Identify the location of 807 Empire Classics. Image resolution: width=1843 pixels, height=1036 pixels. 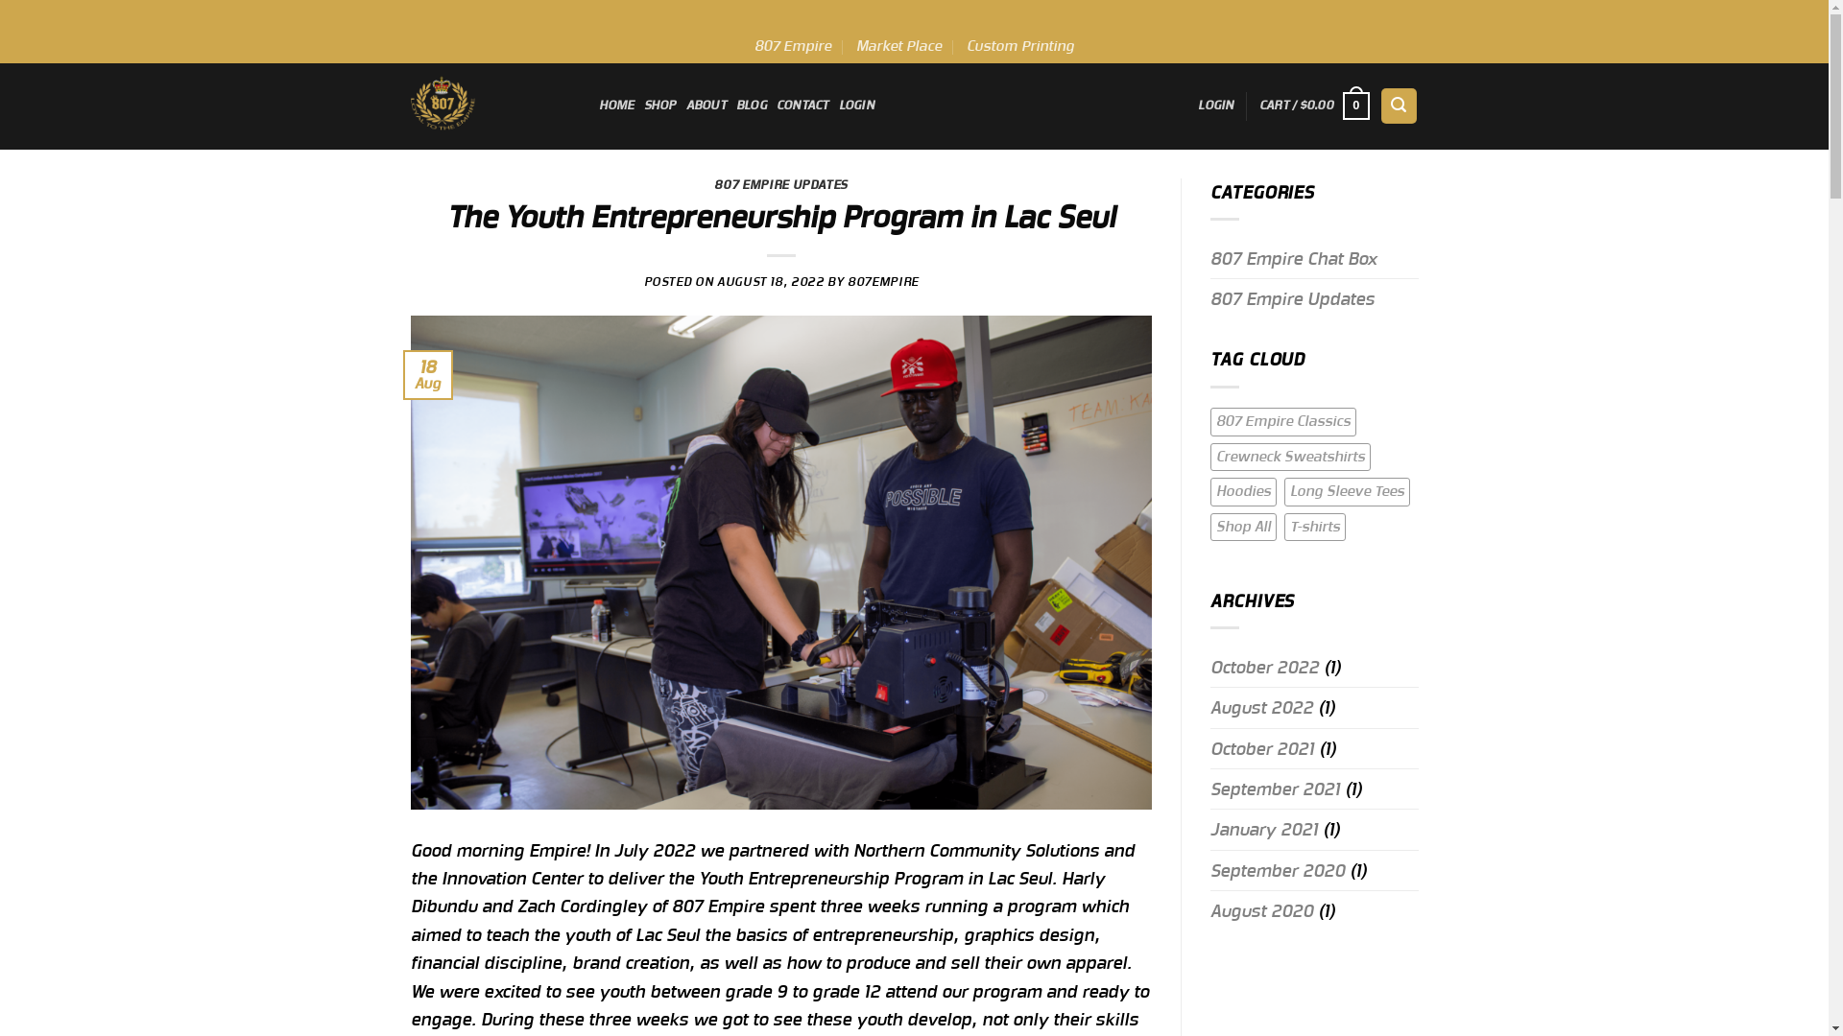
(1283, 422).